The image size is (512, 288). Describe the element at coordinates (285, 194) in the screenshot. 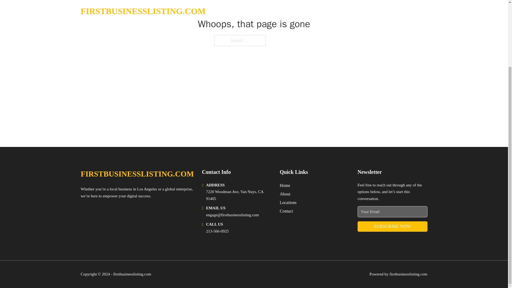

I see `About` at that location.